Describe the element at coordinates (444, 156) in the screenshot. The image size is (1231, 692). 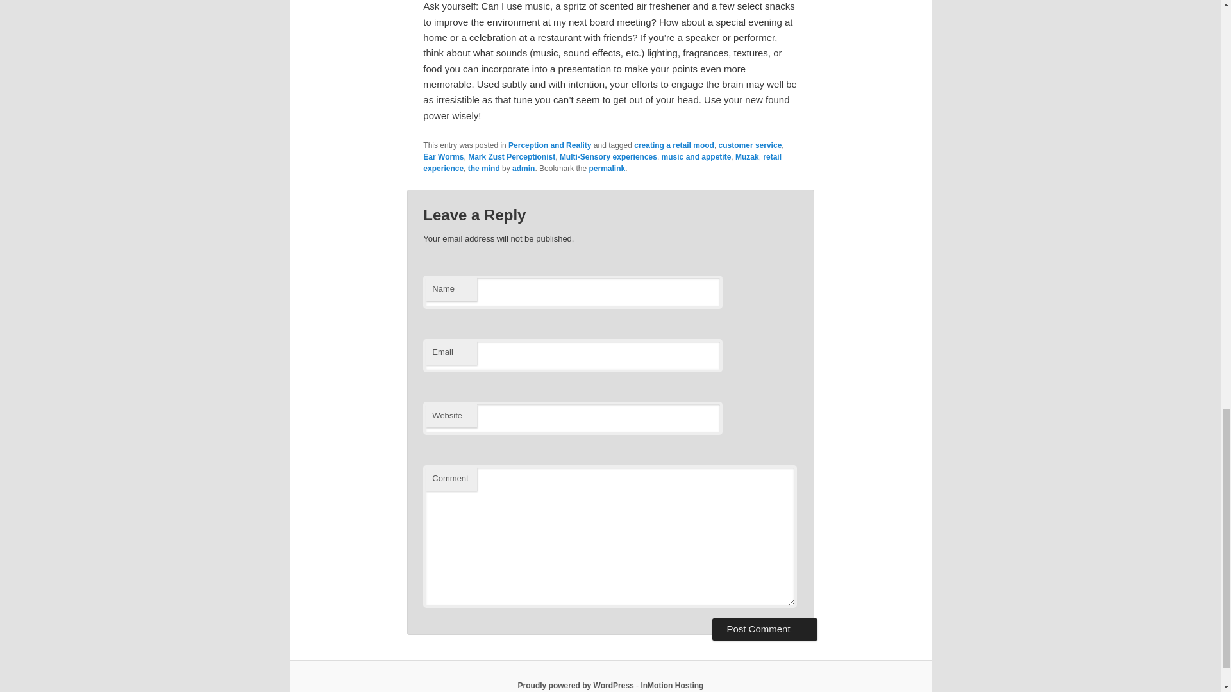
I see `Ear Worms` at that location.